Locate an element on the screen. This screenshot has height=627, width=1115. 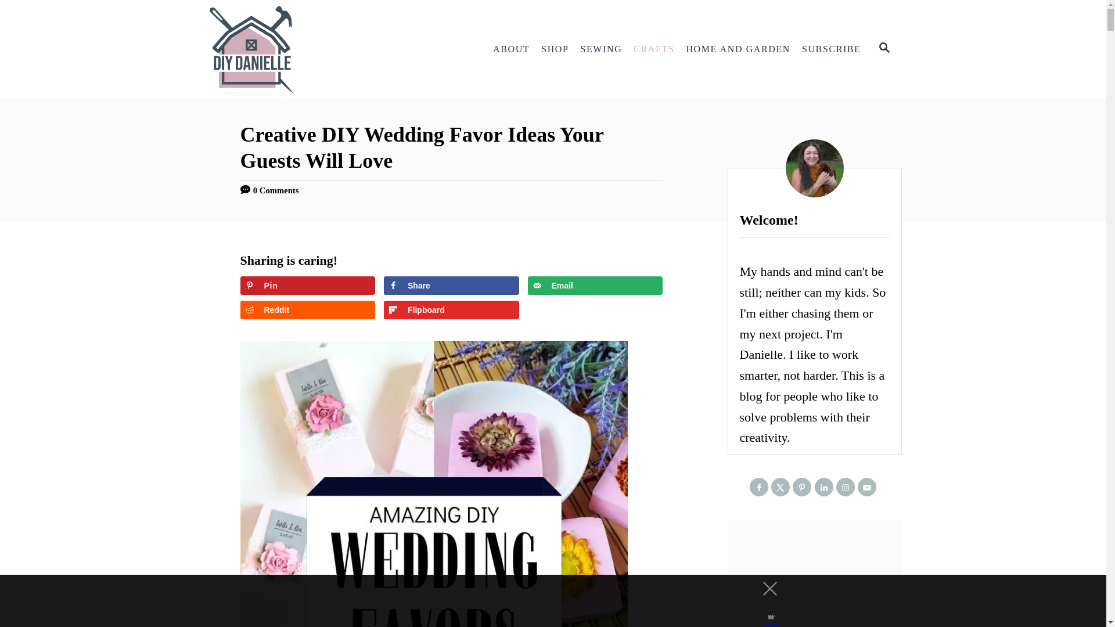
SHOP is located at coordinates (554, 49).